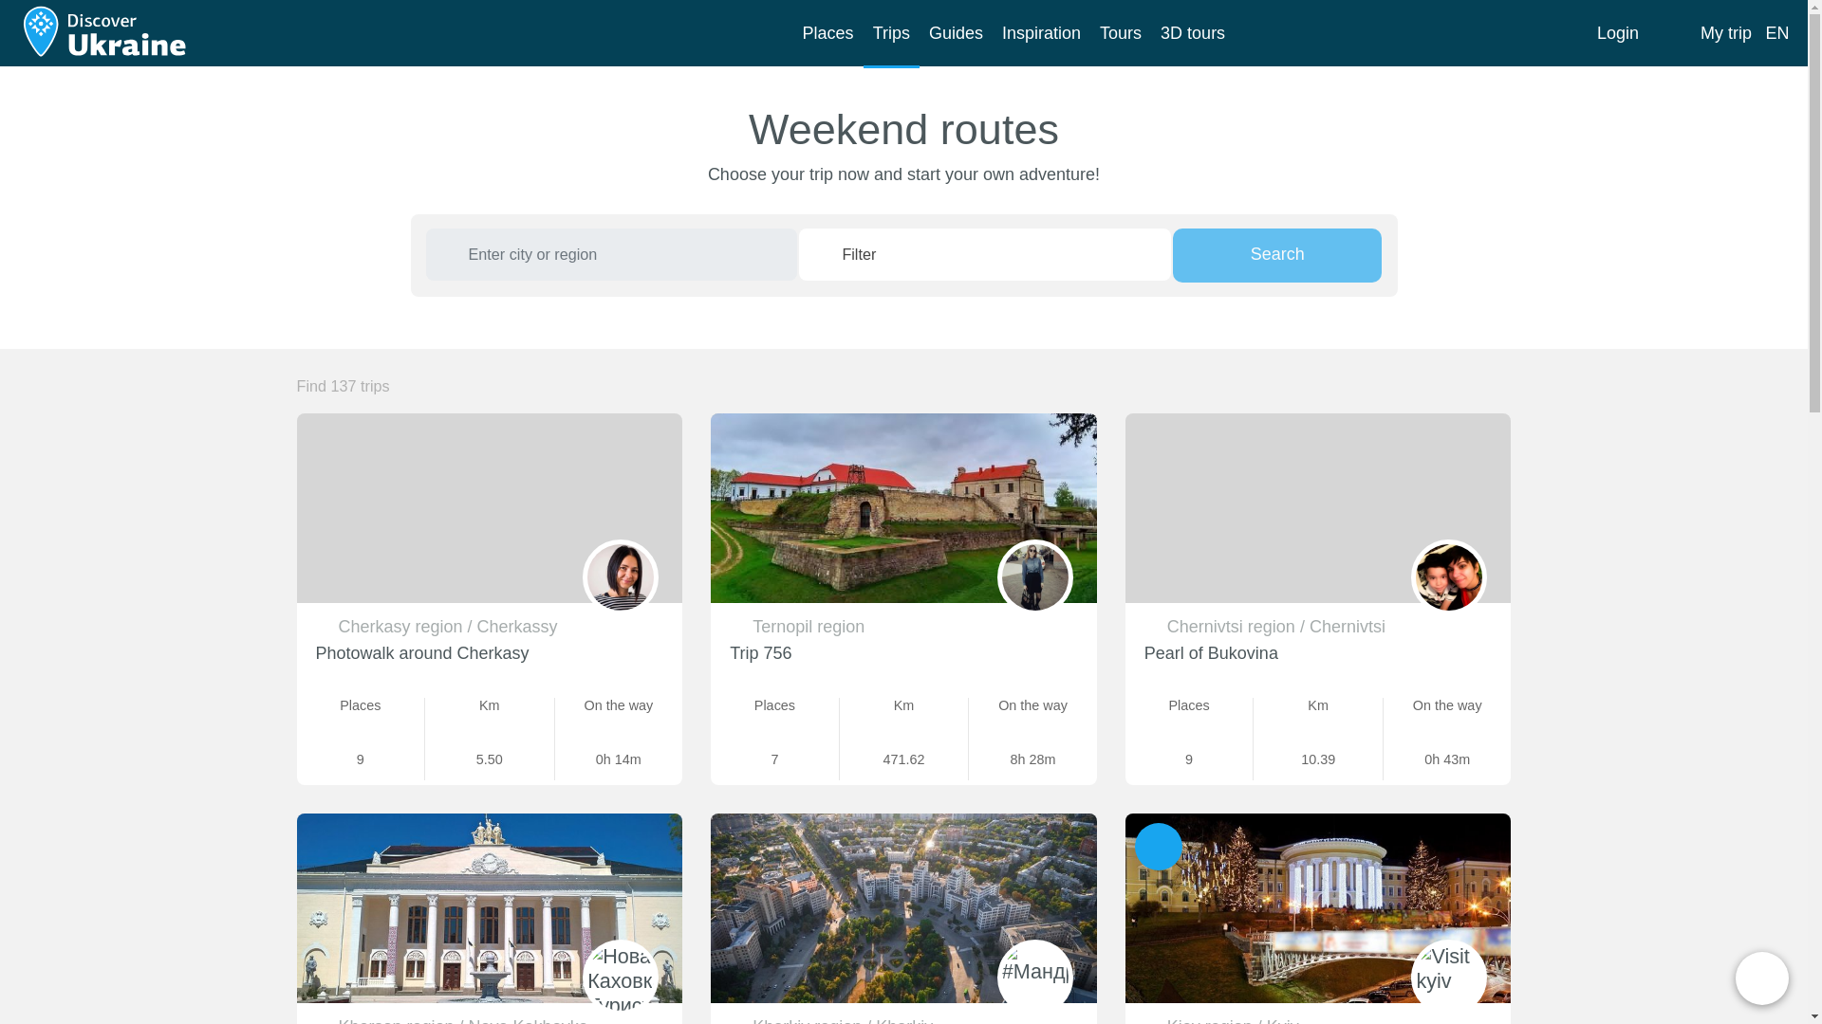  What do you see at coordinates (760, 652) in the screenshot?
I see `Trip 756` at bounding box center [760, 652].